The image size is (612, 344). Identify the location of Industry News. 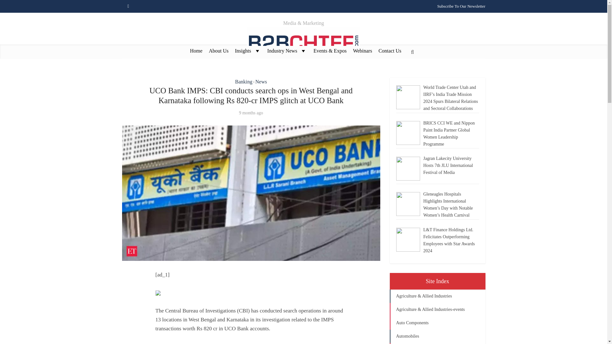
(287, 50).